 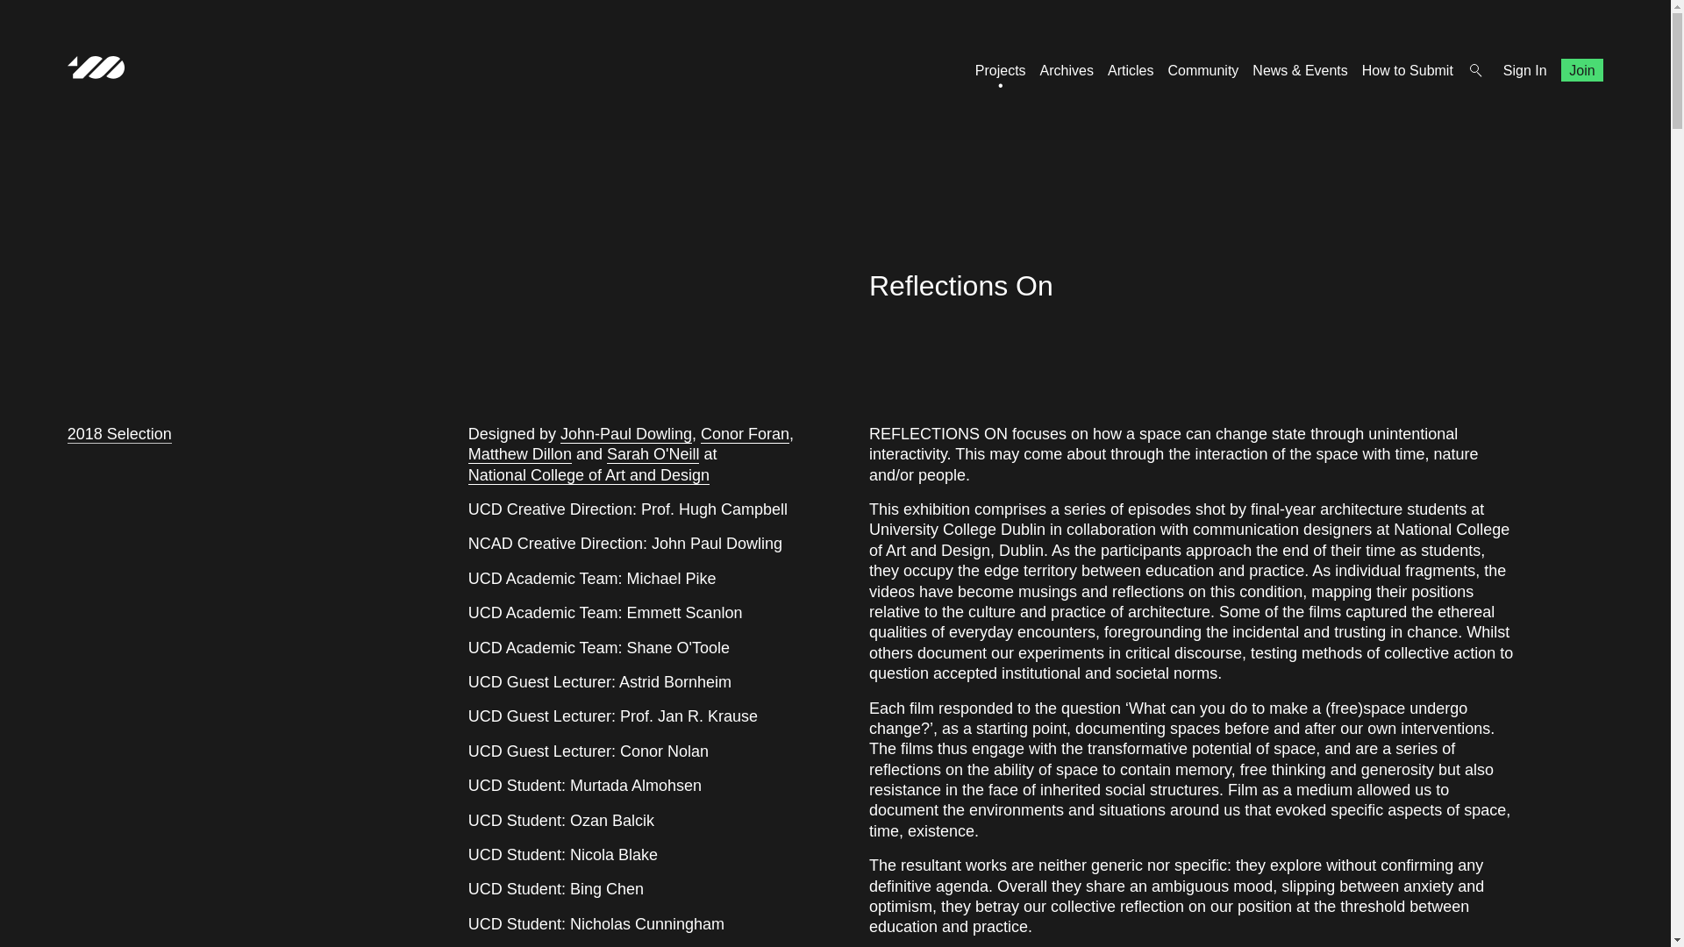 I want to click on Conor Foran, so click(x=745, y=434).